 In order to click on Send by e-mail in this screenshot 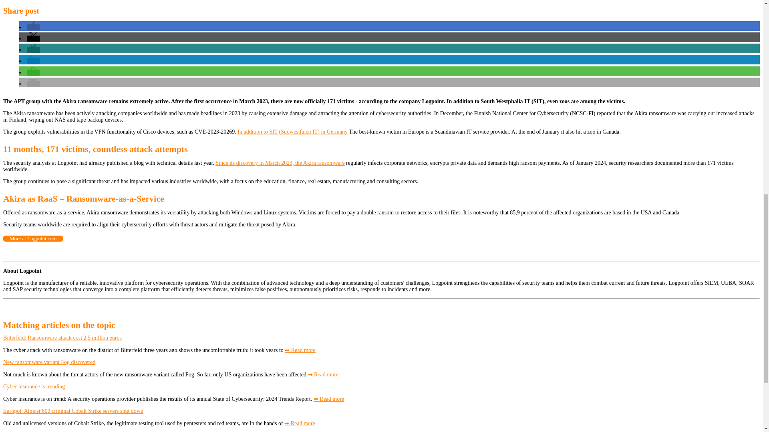, I will do `click(33, 84)`.